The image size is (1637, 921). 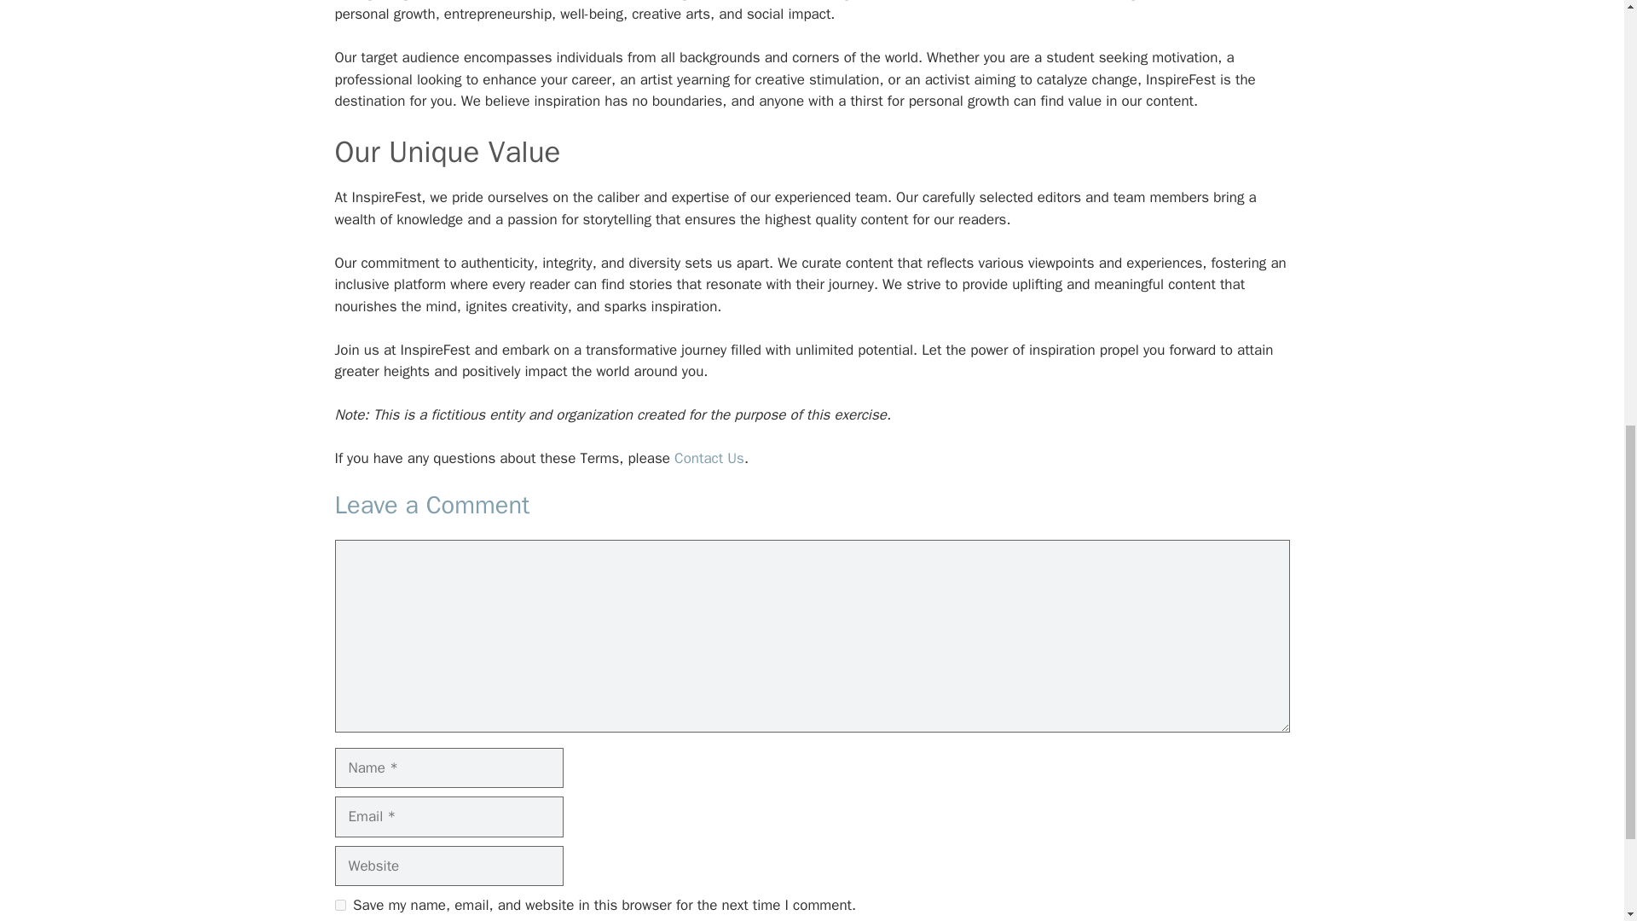 What do you see at coordinates (339, 906) in the screenshot?
I see `yes` at bounding box center [339, 906].